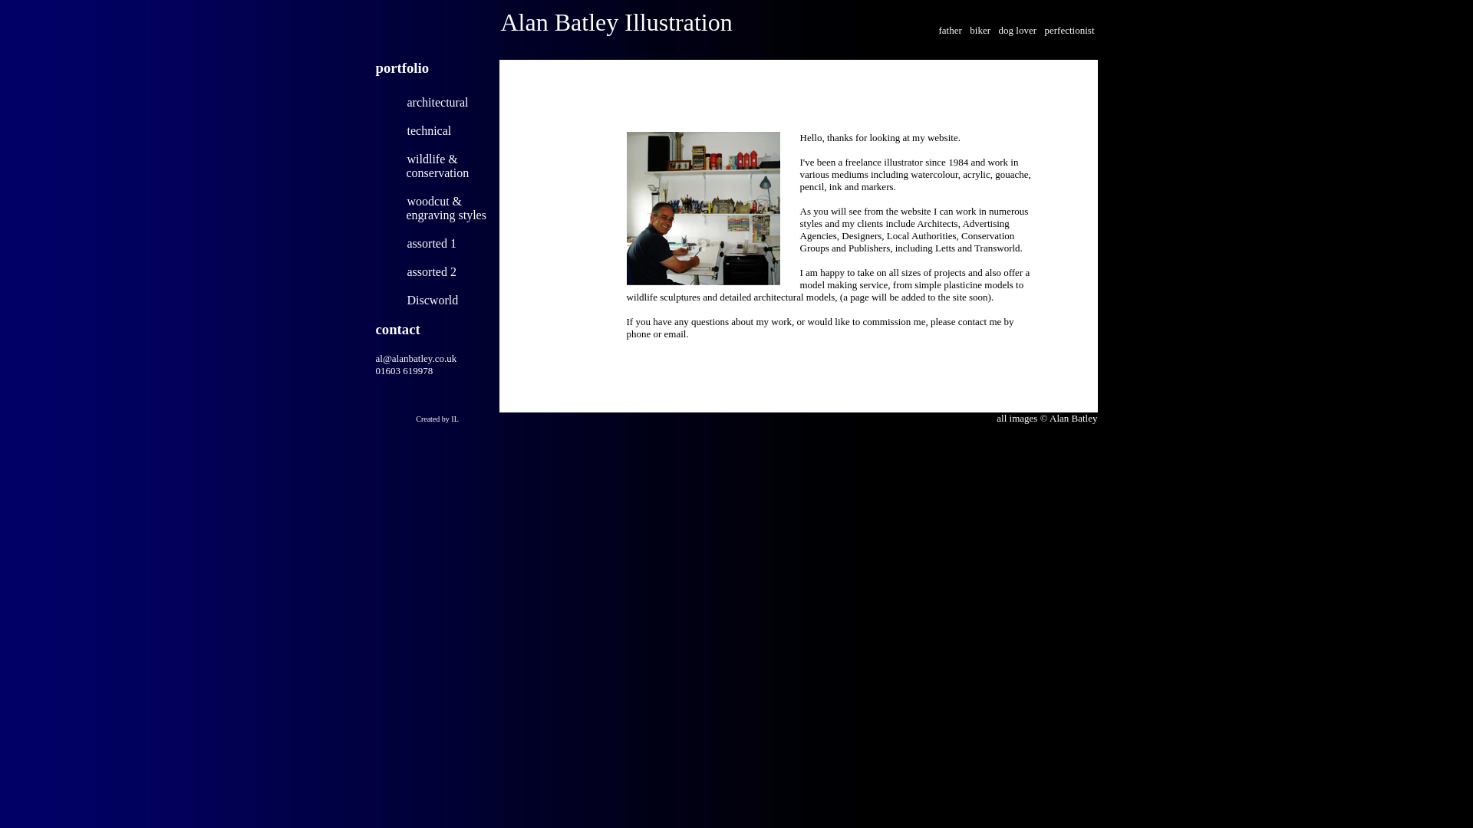 The height and width of the screenshot is (828, 1473). I want to click on architectural, so click(437, 102).